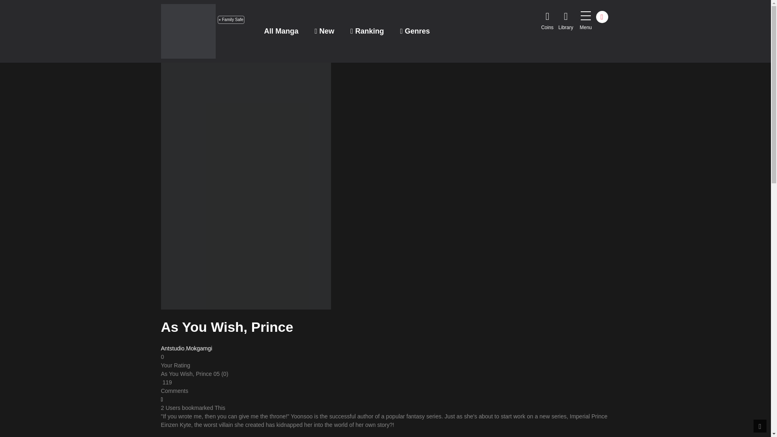  I want to click on Genres, so click(415, 31).